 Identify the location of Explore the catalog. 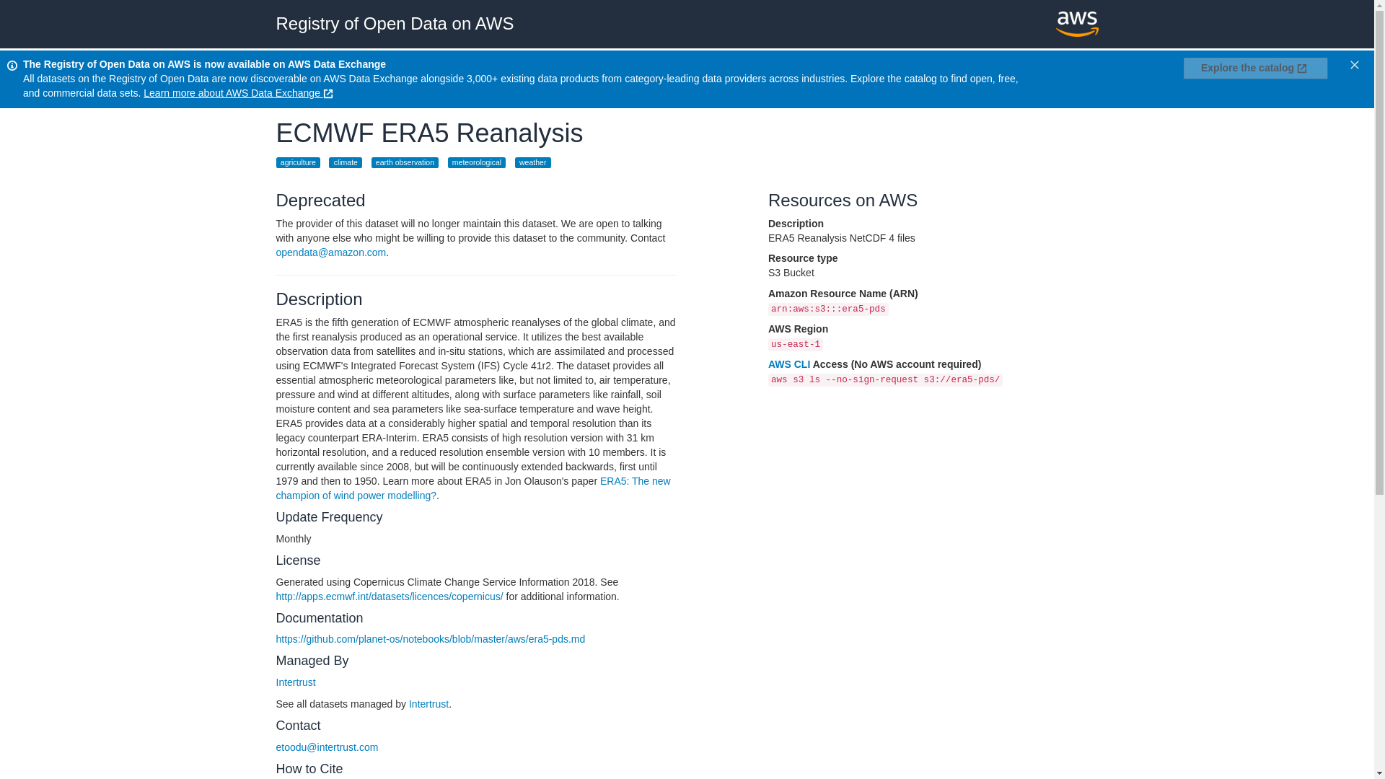
(1256, 68).